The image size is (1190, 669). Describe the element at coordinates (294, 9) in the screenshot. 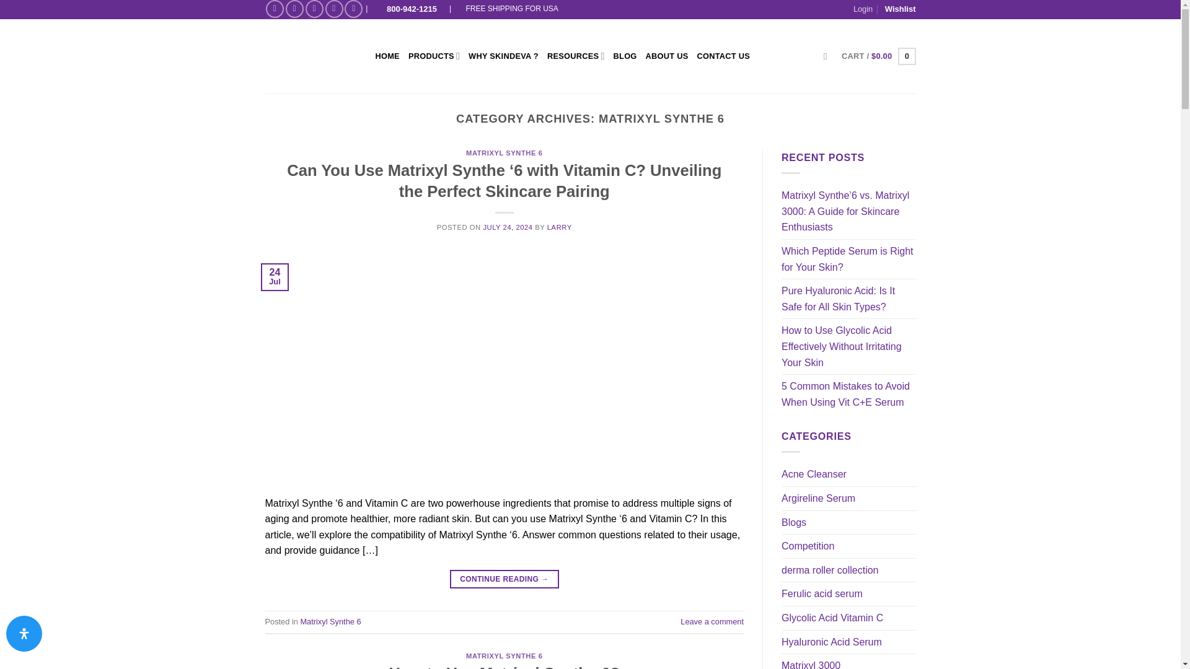

I see `Follow on Instagram` at that location.